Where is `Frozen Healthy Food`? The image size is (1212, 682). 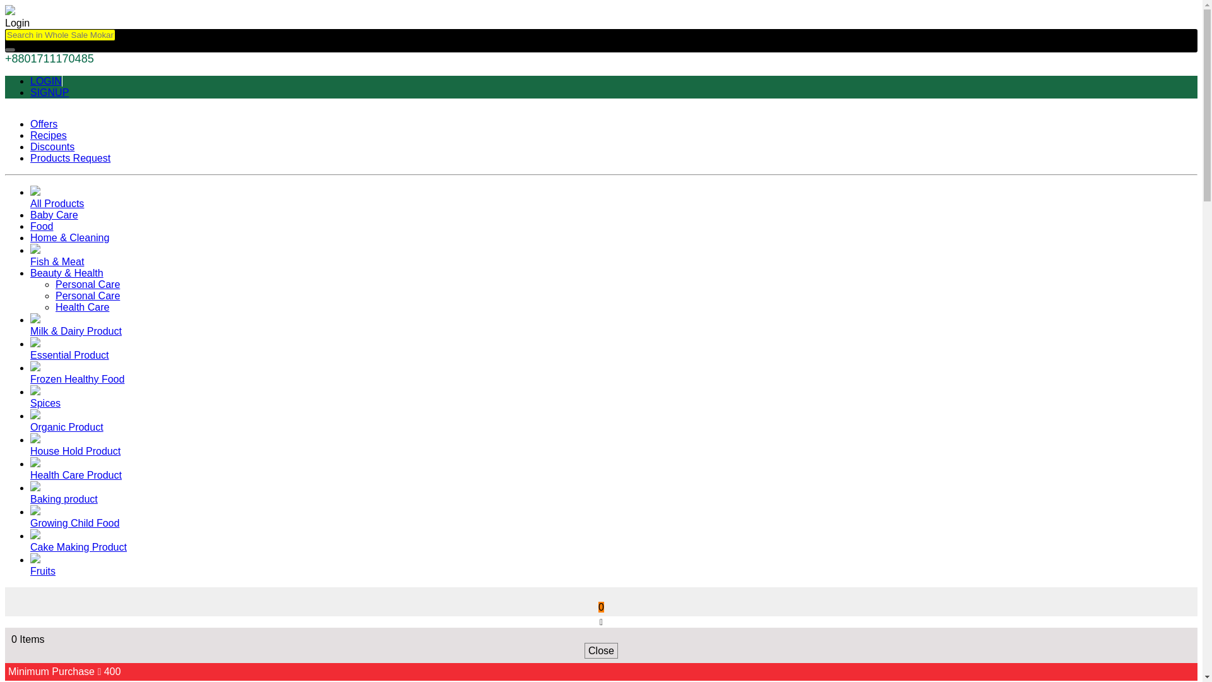
Frozen Healthy Food is located at coordinates (77, 379).